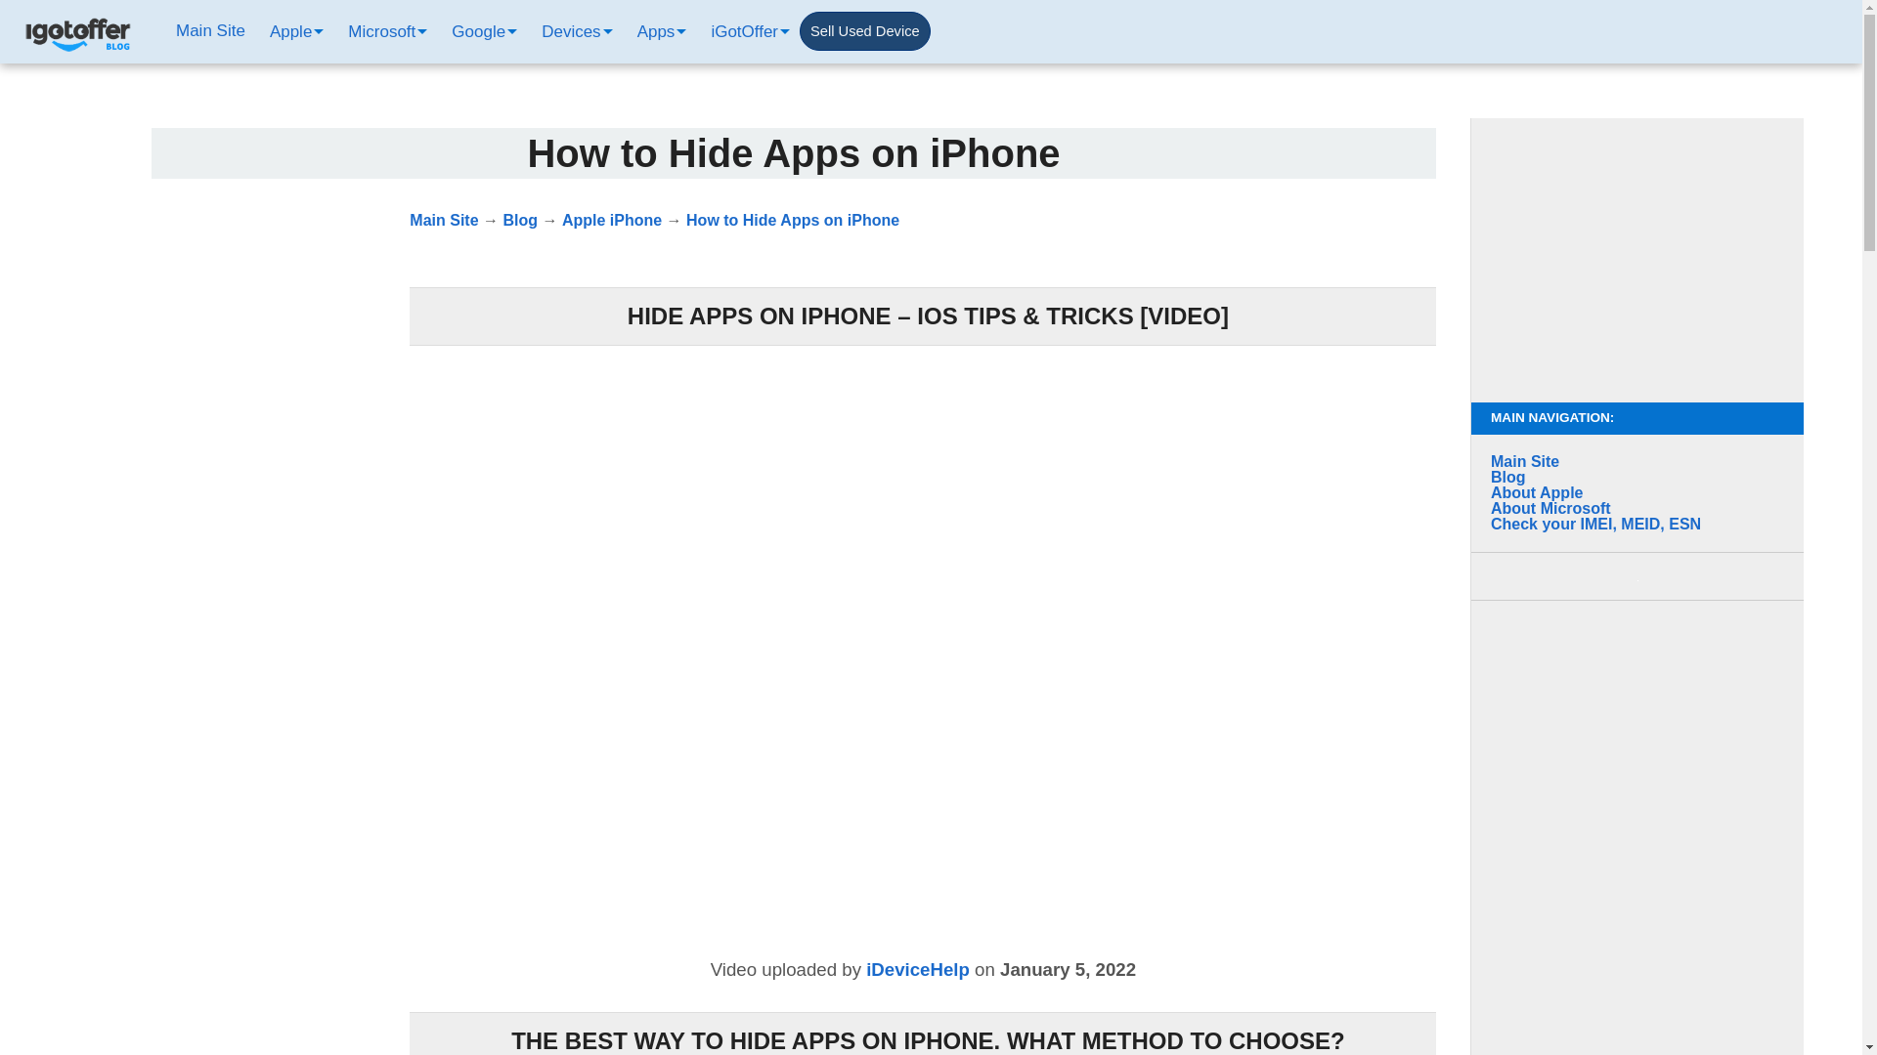 The height and width of the screenshot is (1055, 1877). Describe the element at coordinates (792, 221) in the screenshot. I see `Go to How to Hide Apps on iPhone.` at that location.